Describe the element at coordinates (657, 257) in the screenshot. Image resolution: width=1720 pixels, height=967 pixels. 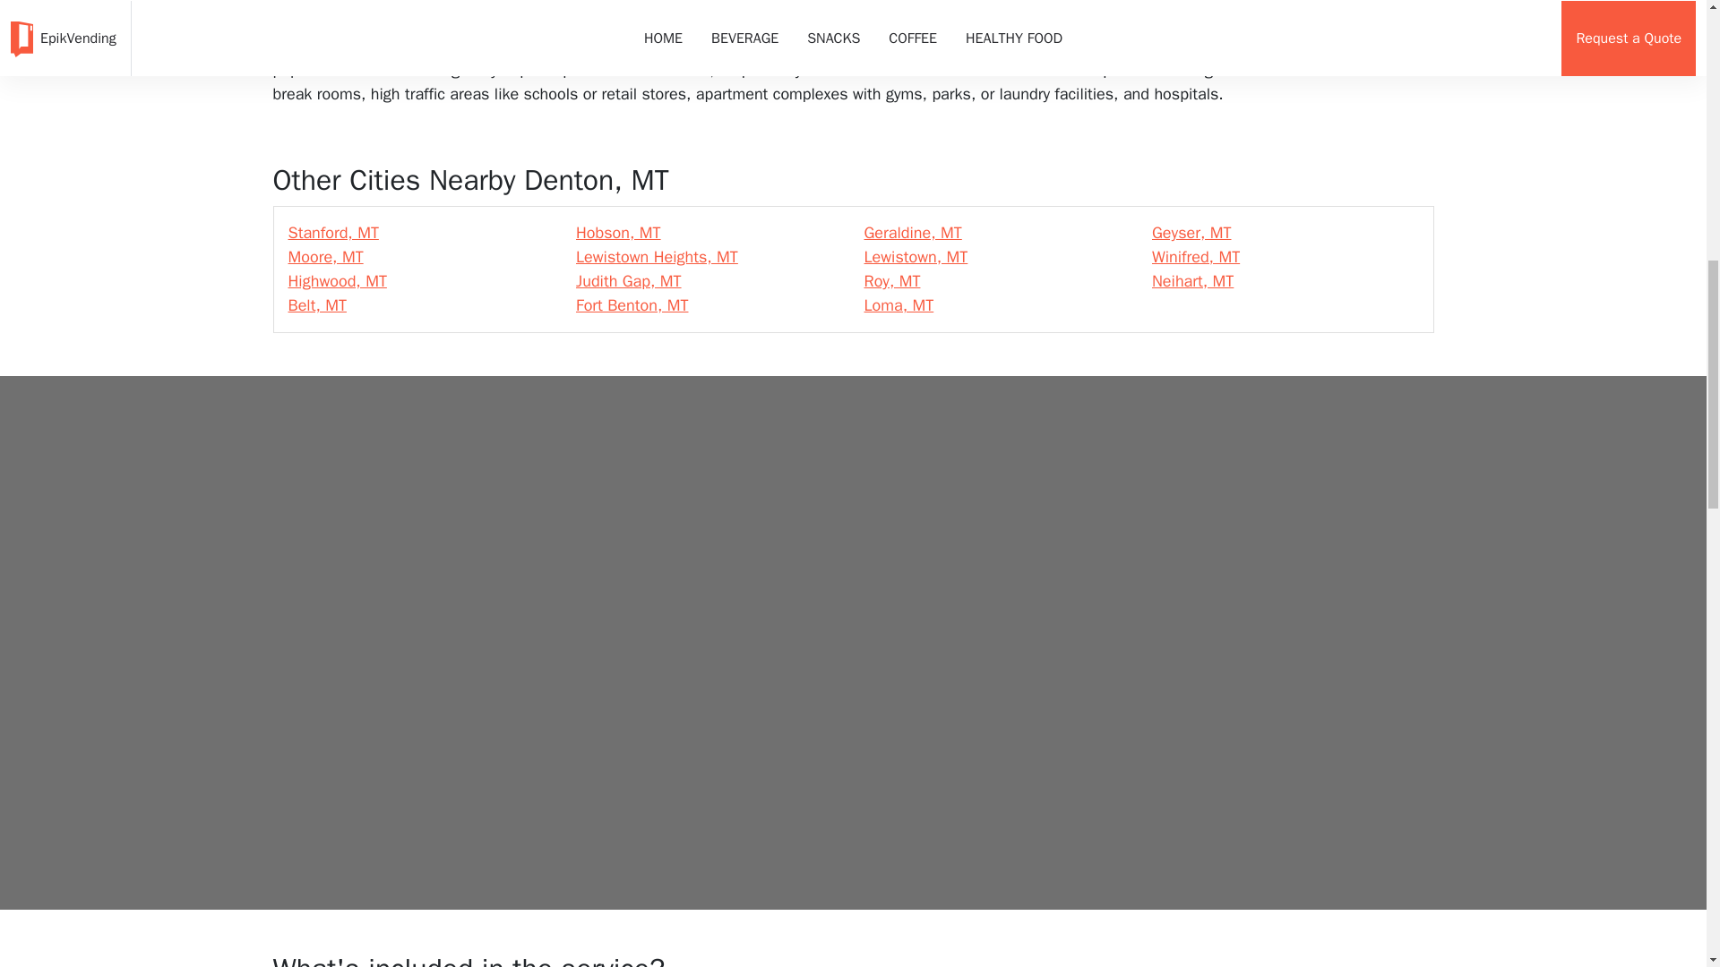
I see `Lewistown Heights, MT` at that location.